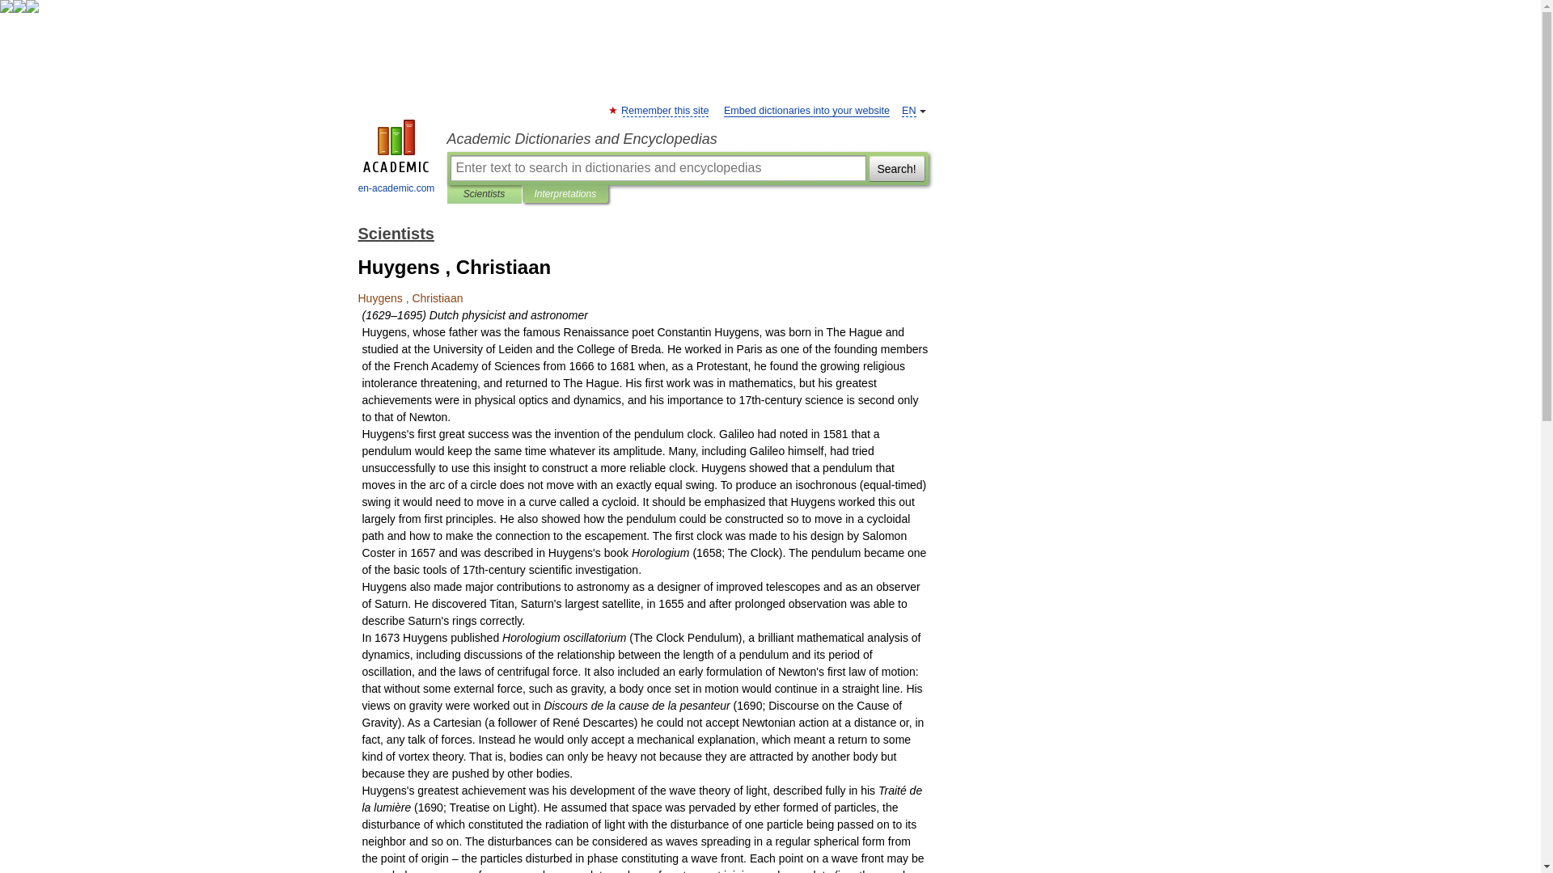  What do you see at coordinates (395, 233) in the screenshot?
I see `Scientists` at bounding box center [395, 233].